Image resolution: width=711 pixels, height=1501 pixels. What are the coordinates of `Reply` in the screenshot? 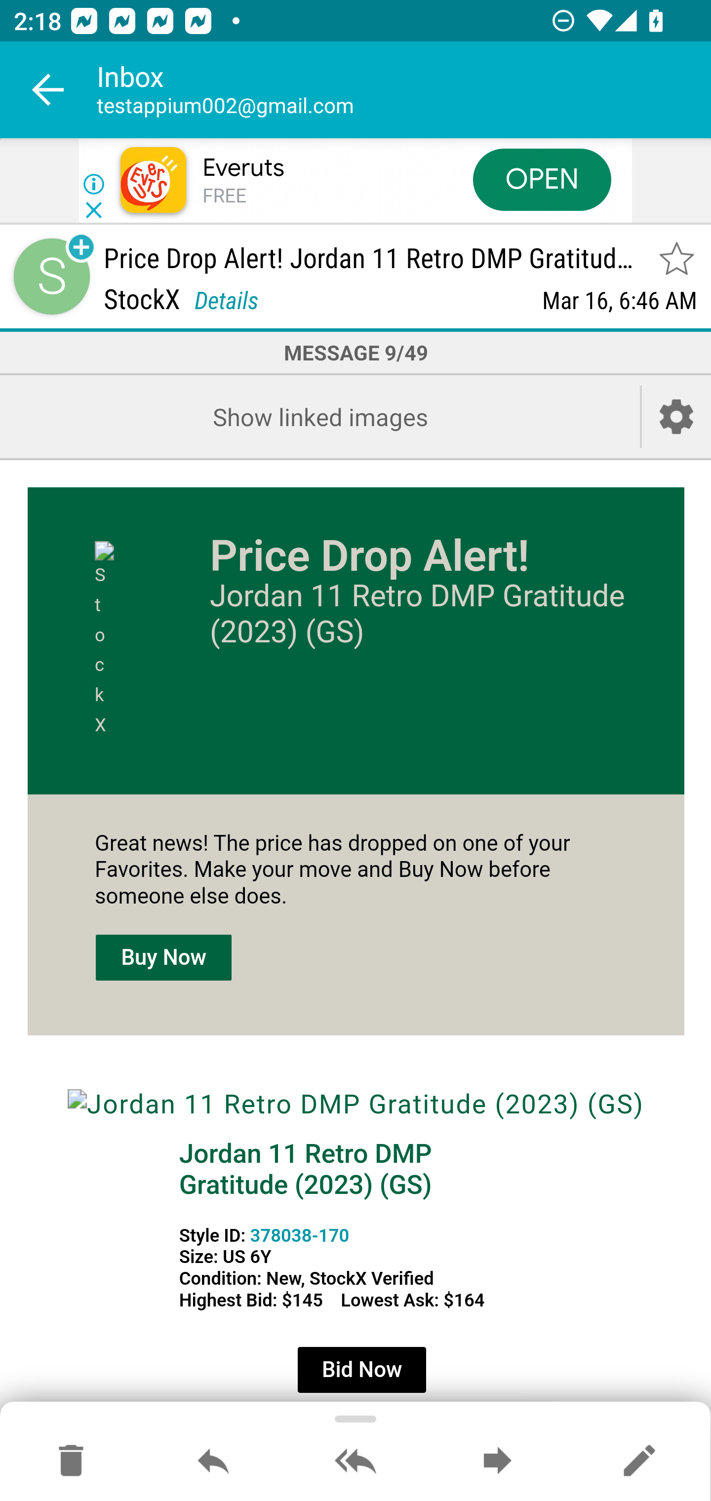 It's located at (213, 1461).